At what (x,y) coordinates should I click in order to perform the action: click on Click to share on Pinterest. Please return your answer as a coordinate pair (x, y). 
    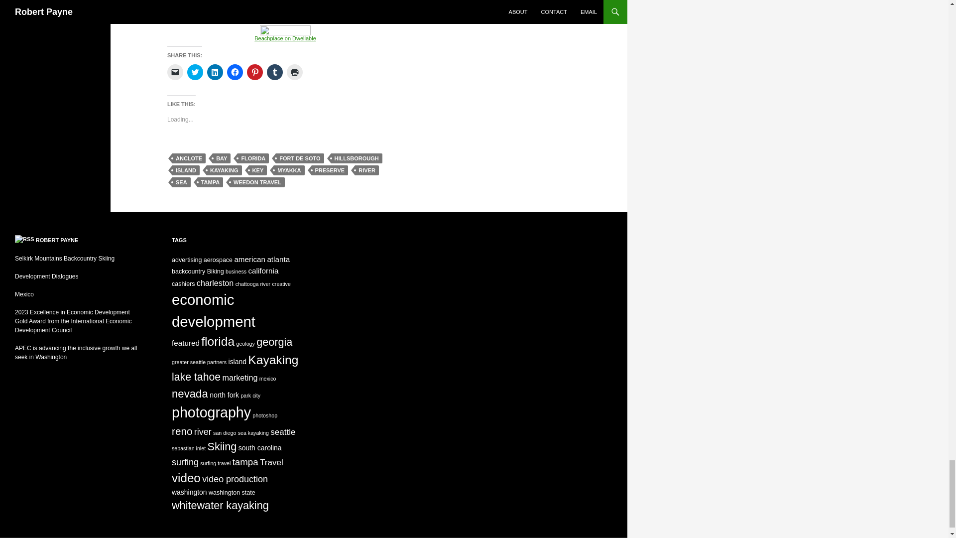
    Looking at the image, I should click on (255, 72).